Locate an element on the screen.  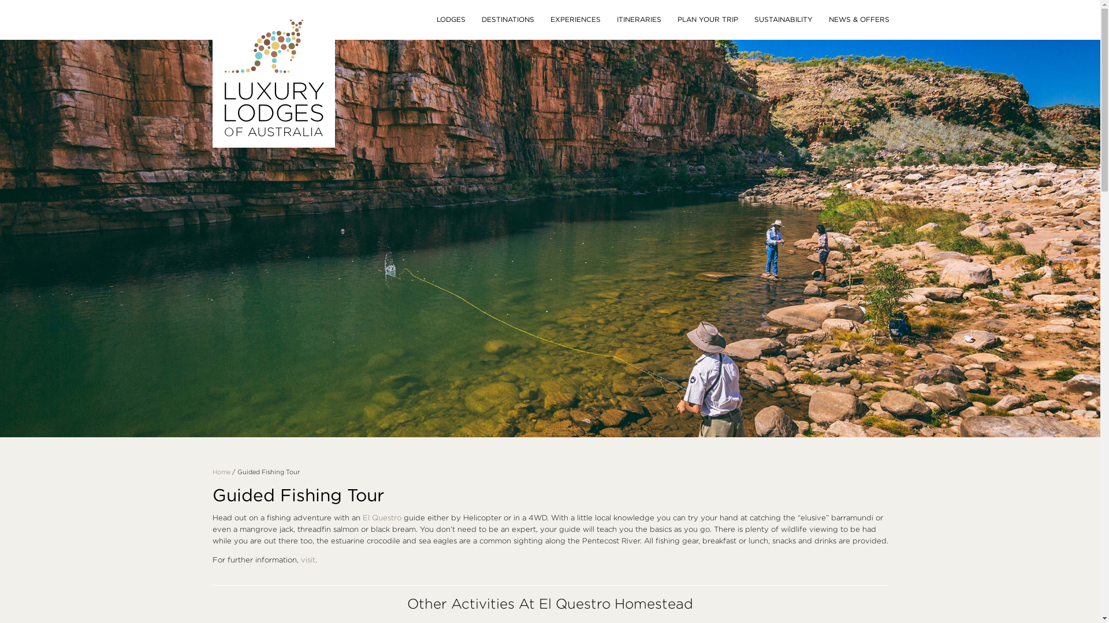
visit is located at coordinates (307, 560).